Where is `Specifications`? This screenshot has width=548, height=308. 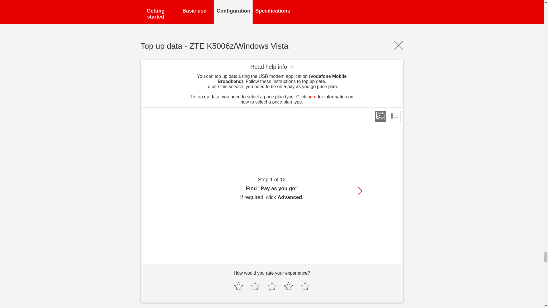 Specifications is located at coordinates (272, 12).